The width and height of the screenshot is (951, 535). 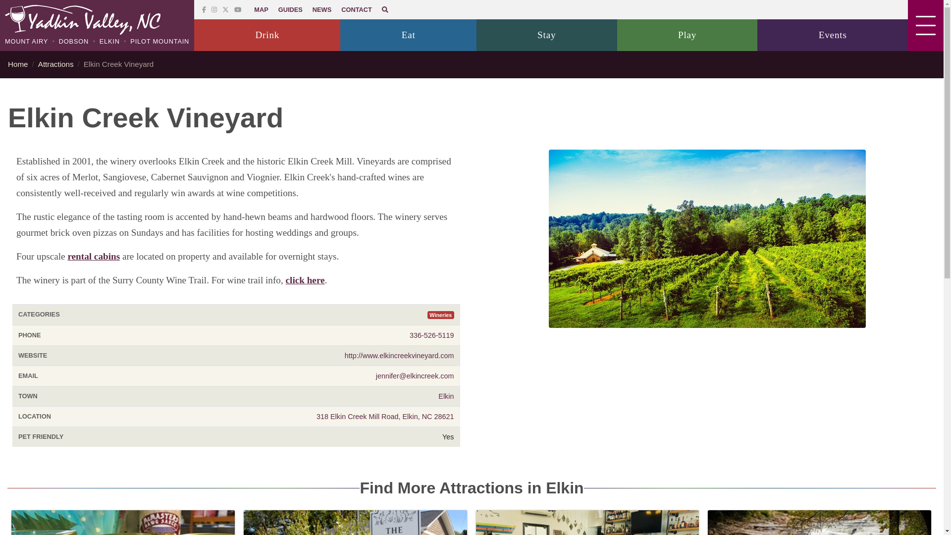 I want to click on ELKIN, so click(x=108, y=41).